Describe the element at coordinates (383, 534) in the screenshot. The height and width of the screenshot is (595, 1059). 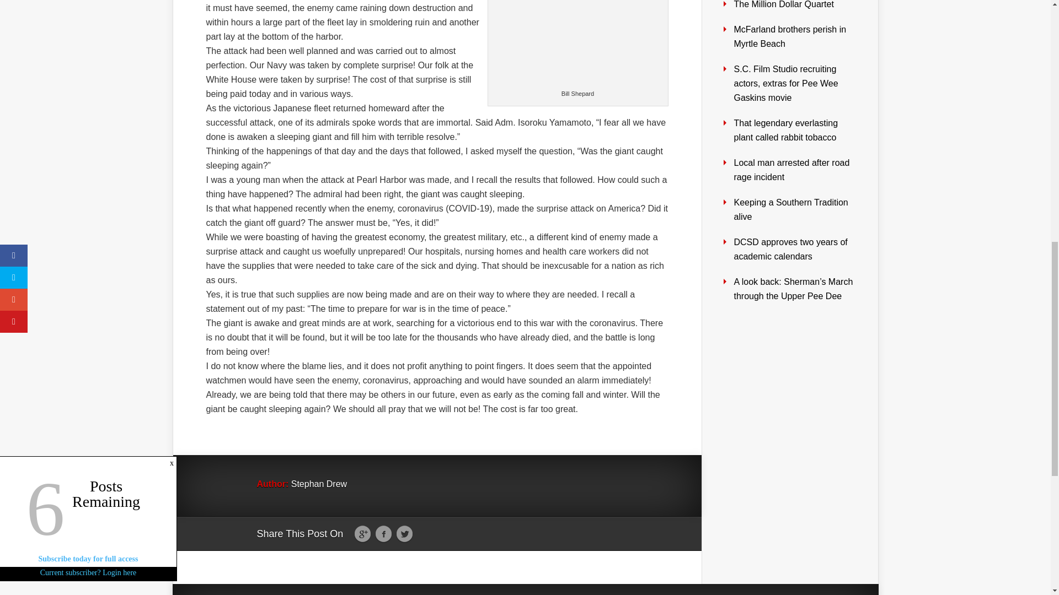
I see `Facebook` at that location.